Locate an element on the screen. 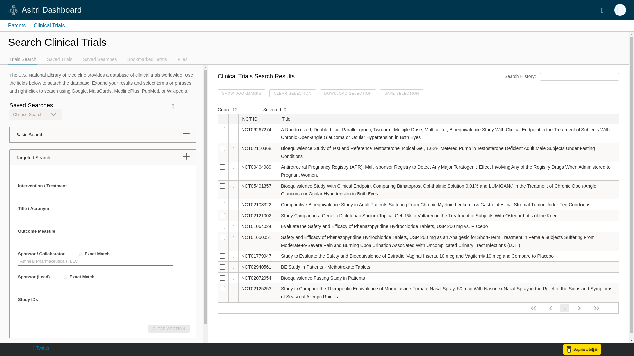 The width and height of the screenshot is (634, 356). Amneal Pharmaceuticals, LLC is located at coordinates (95, 261).